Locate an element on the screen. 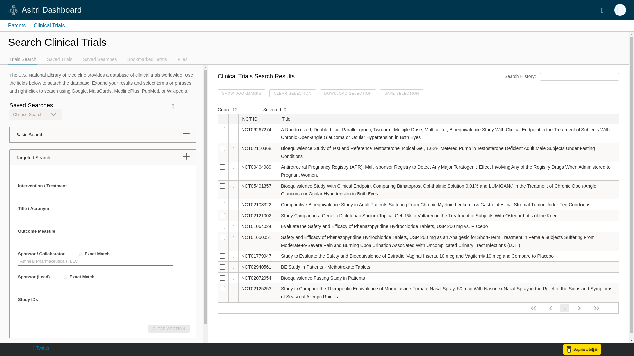 The width and height of the screenshot is (634, 356). Amneal Pharmaceuticals, LLC is located at coordinates (95, 261).